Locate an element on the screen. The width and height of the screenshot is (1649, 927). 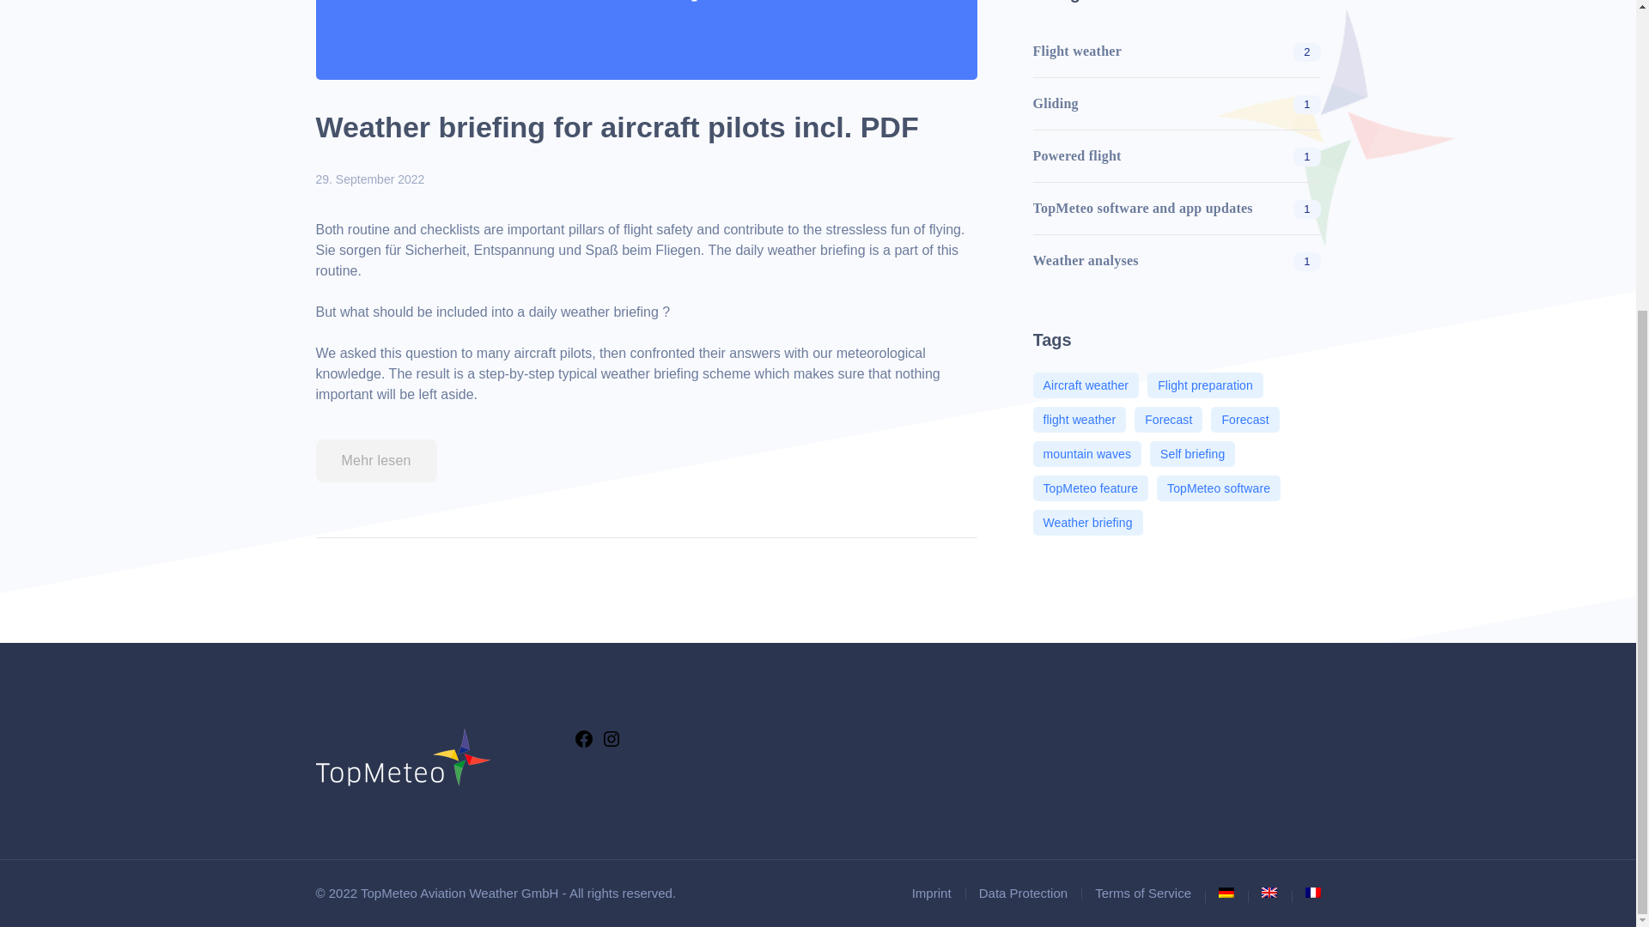
Weather analyses is located at coordinates (1084, 261).